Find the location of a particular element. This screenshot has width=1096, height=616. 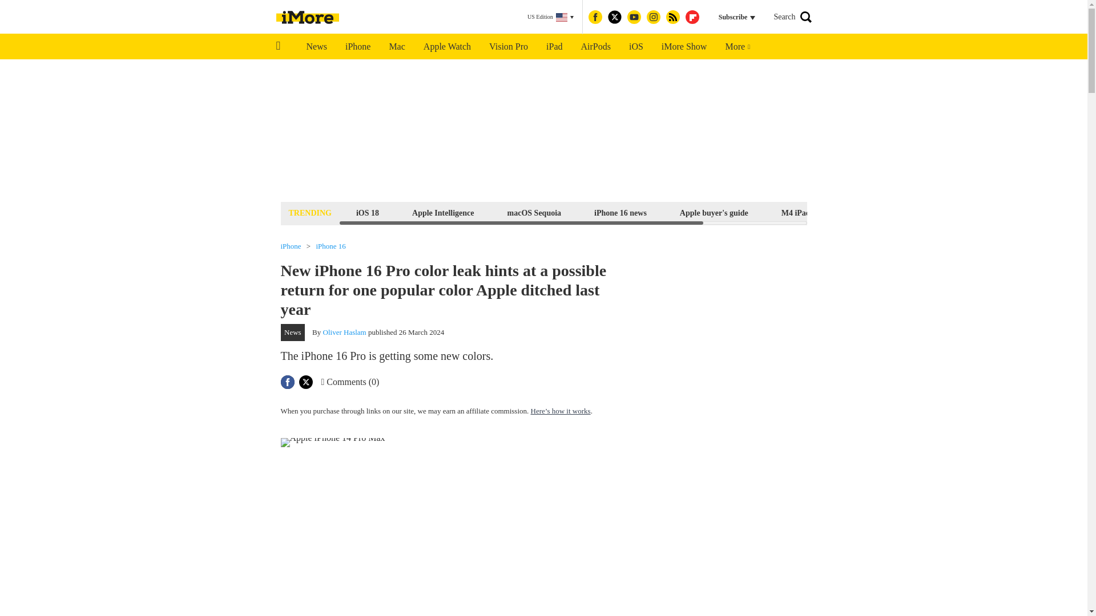

News is located at coordinates (316, 47).